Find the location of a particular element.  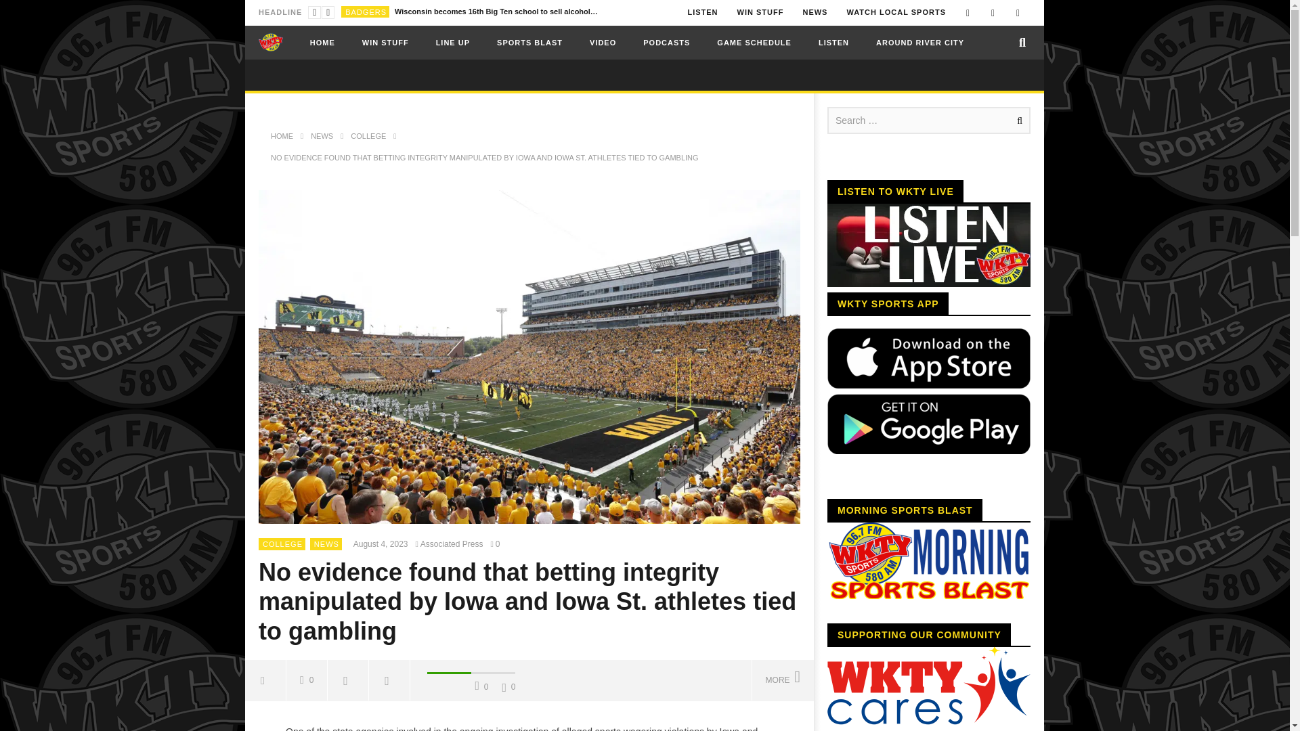

WATCH LOCAL SPORTS is located at coordinates (896, 12).